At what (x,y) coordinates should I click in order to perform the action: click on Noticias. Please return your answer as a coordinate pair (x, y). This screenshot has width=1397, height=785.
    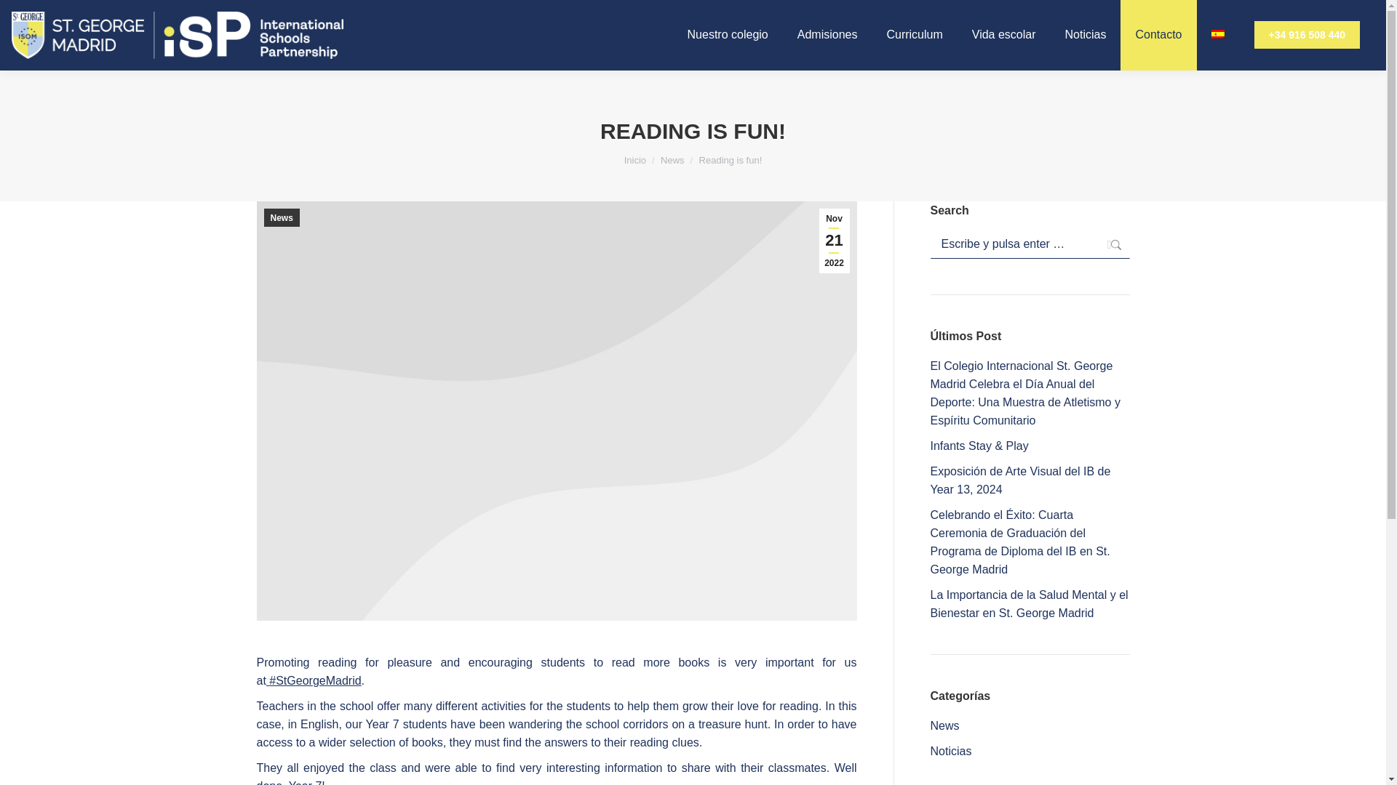
    Looking at the image, I should click on (1086, 35).